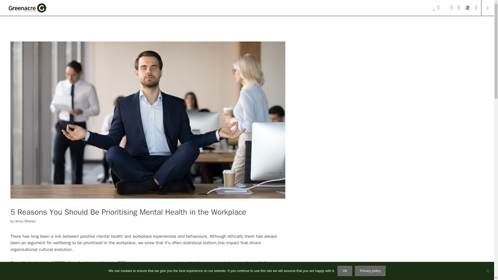  I want to click on The Workforce Institute at UKG, so click(218, 276).